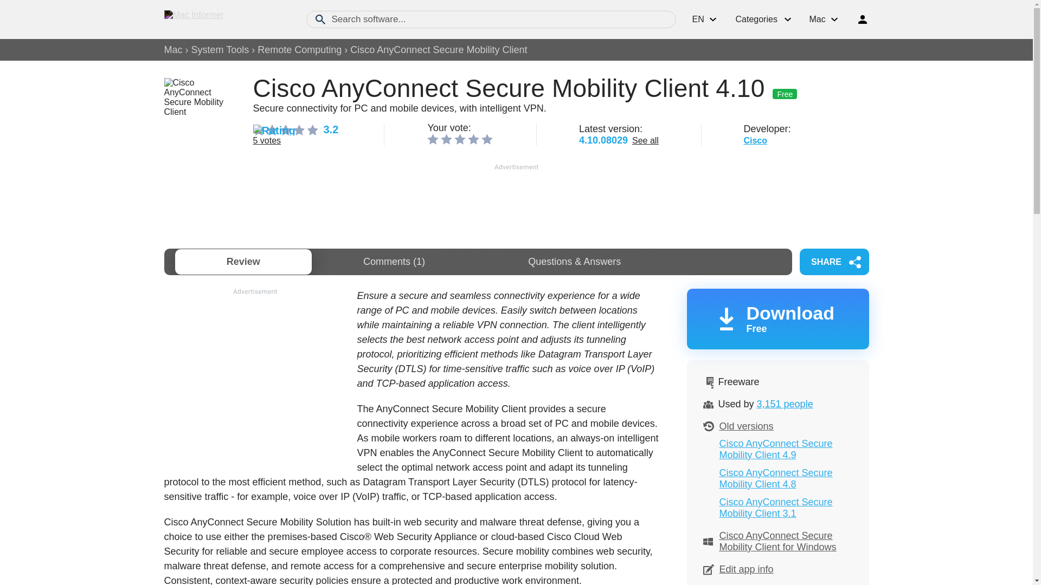 The height and width of the screenshot is (585, 1041). I want to click on 3, so click(460, 139).